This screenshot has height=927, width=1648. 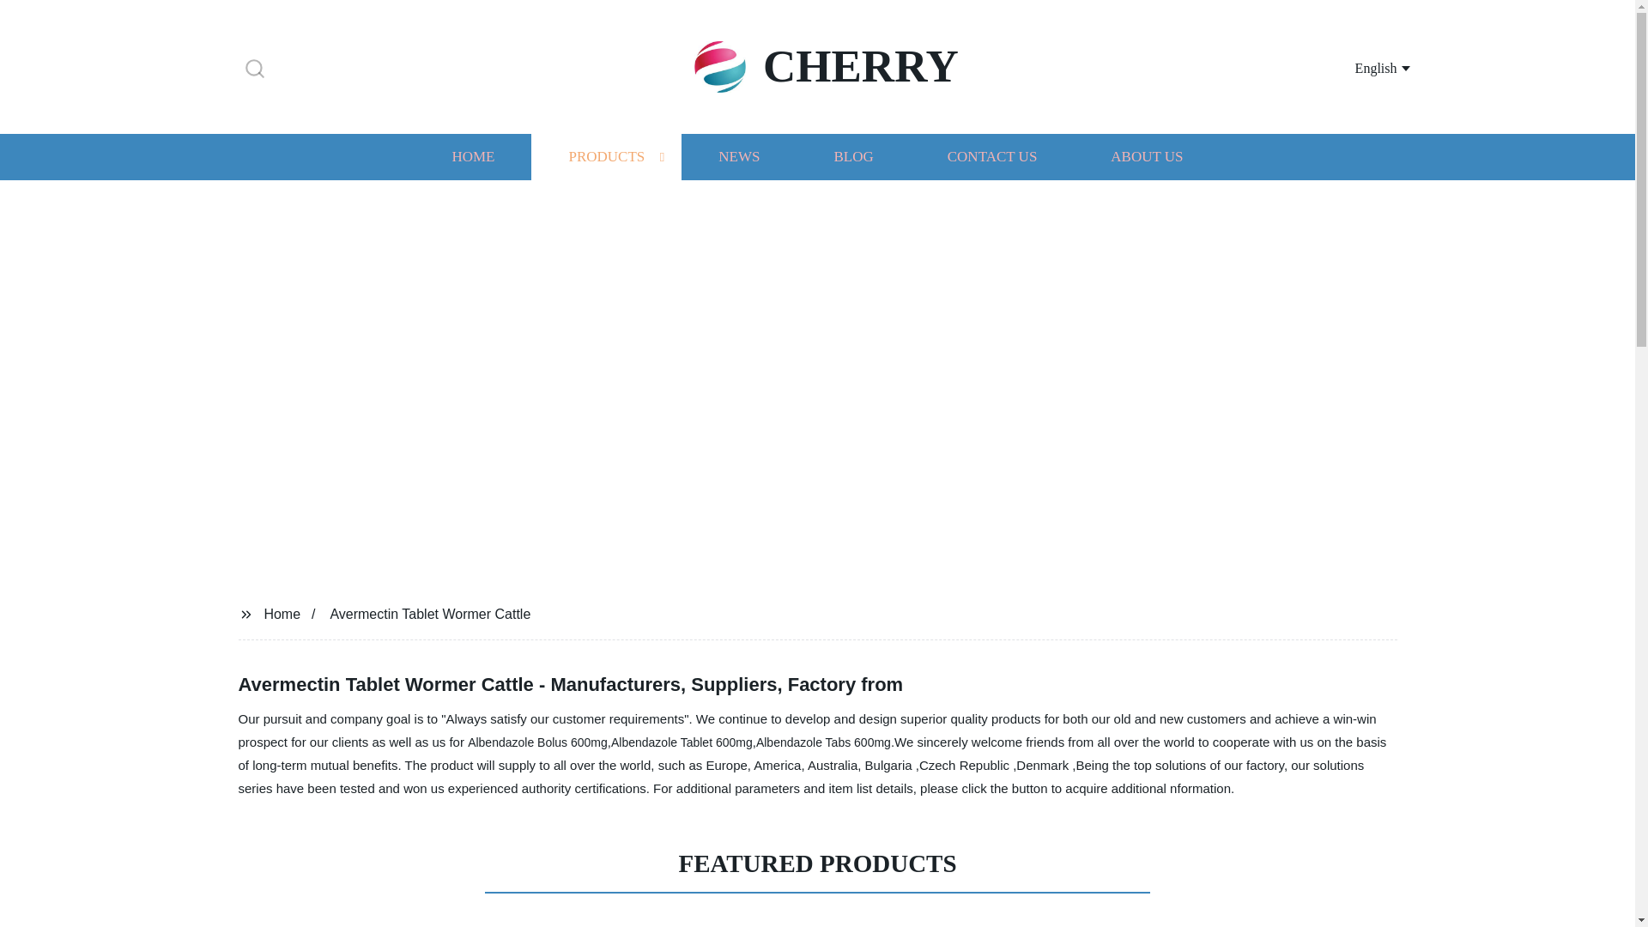 What do you see at coordinates (282, 613) in the screenshot?
I see `Home` at bounding box center [282, 613].